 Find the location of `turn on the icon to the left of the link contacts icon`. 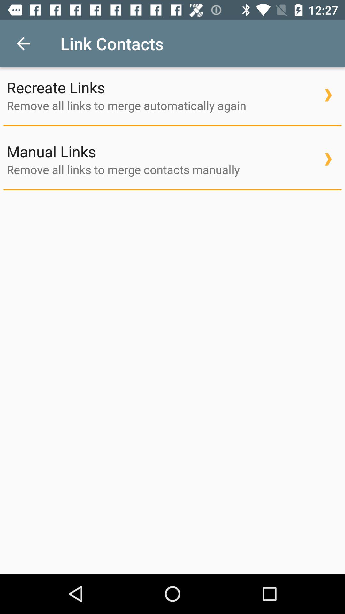

turn on the icon to the left of the link contacts icon is located at coordinates (23, 43).